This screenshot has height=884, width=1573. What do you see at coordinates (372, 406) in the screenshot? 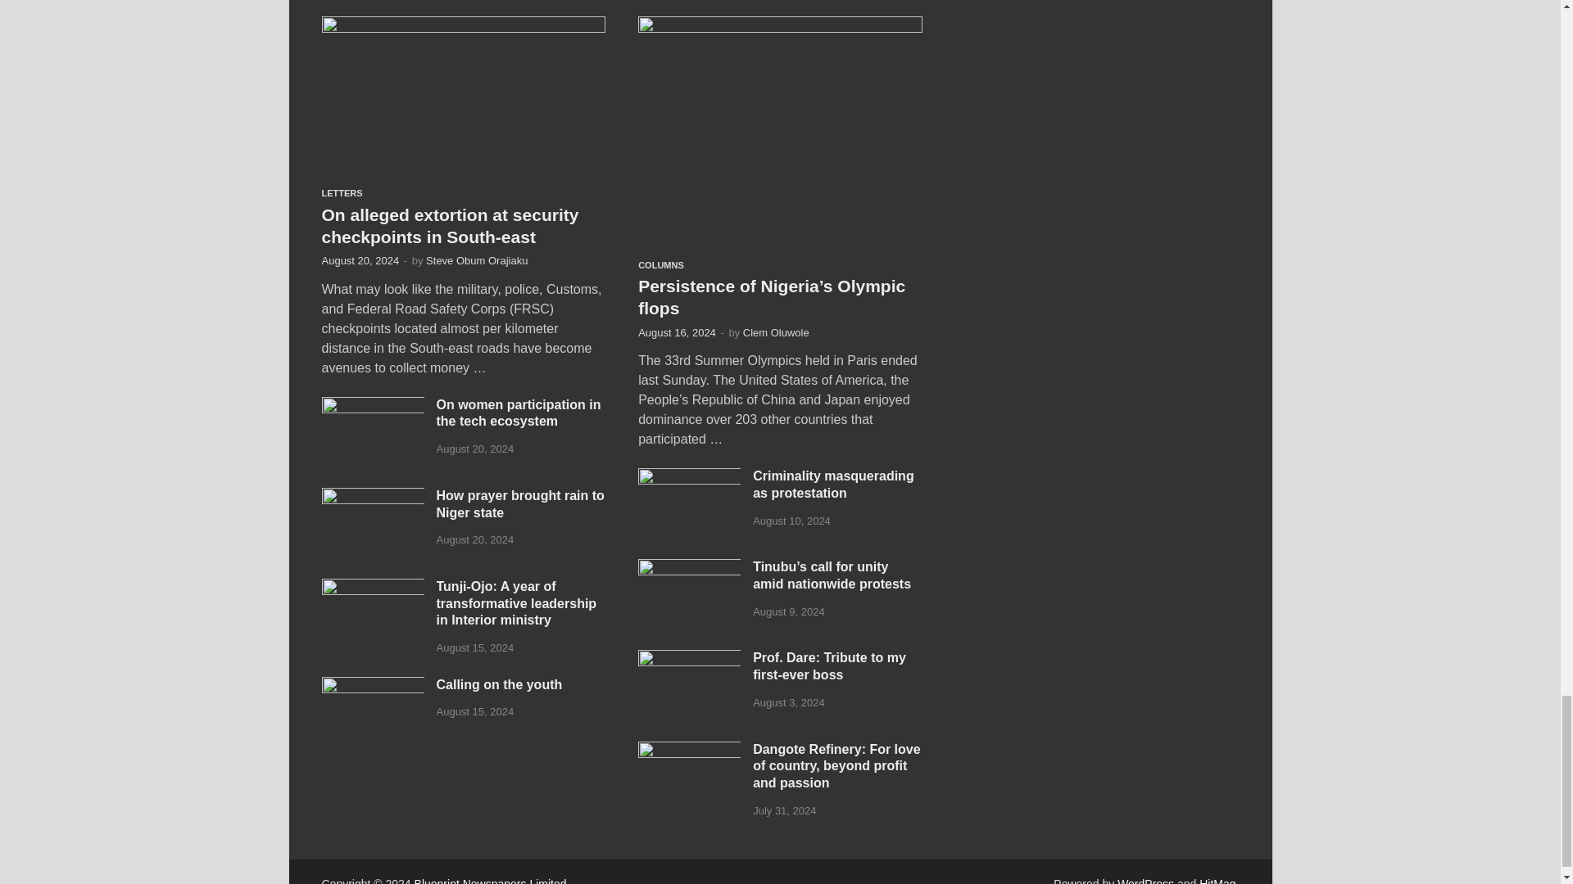
I see `On women participation in the tech ecosystem` at bounding box center [372, 406].